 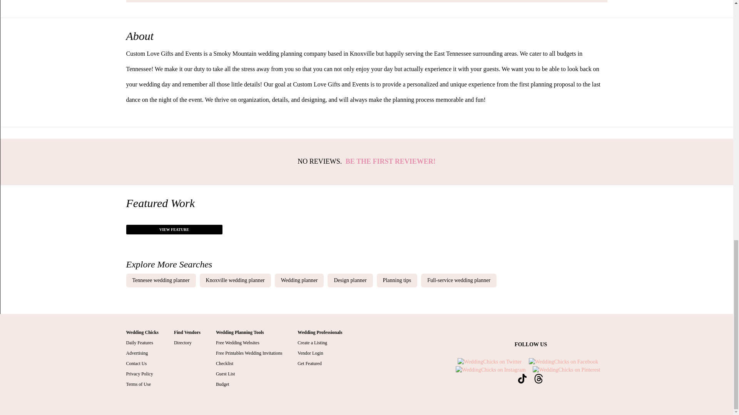 What do you see at coordinates (522, 378) in the screenshot?
I see `WeddingChicks on Tiktok` at bounding box center [522, 378].